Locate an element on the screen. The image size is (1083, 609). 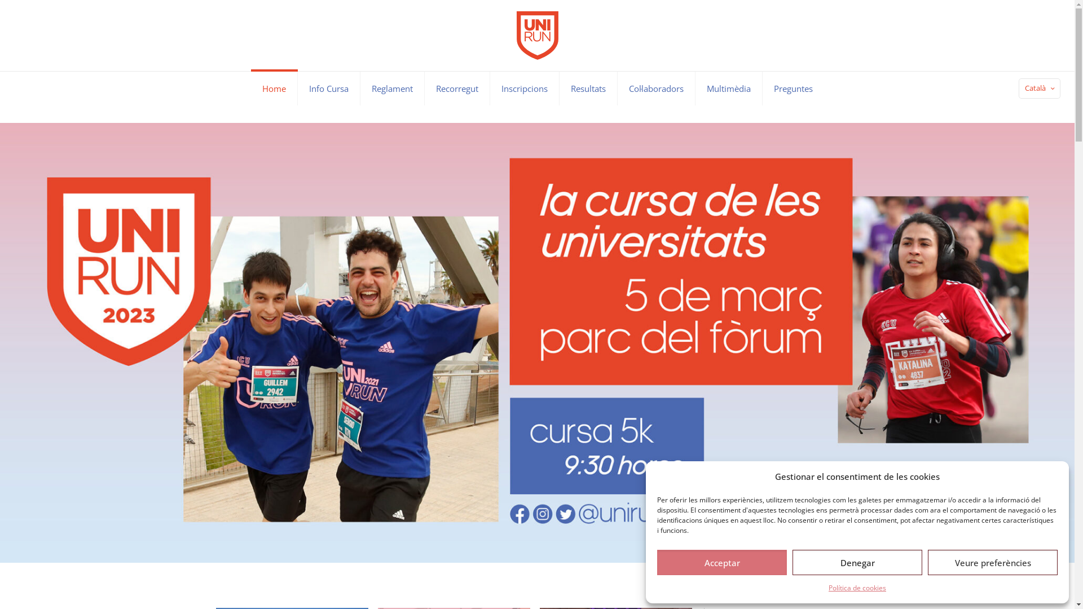
Reglament is located at coordinates (392, 88).